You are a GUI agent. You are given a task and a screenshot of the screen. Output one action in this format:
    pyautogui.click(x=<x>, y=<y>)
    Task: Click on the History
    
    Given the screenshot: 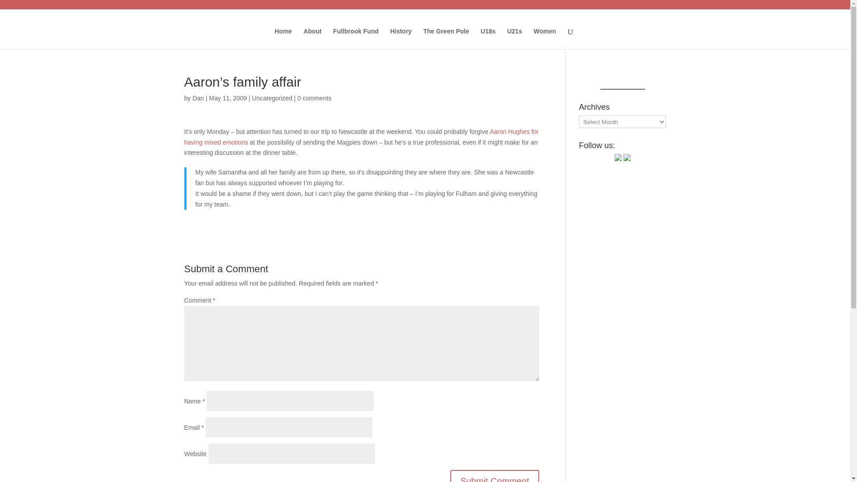 What is the action you would take?
    pyautogui.click(x=400, y=38)
    